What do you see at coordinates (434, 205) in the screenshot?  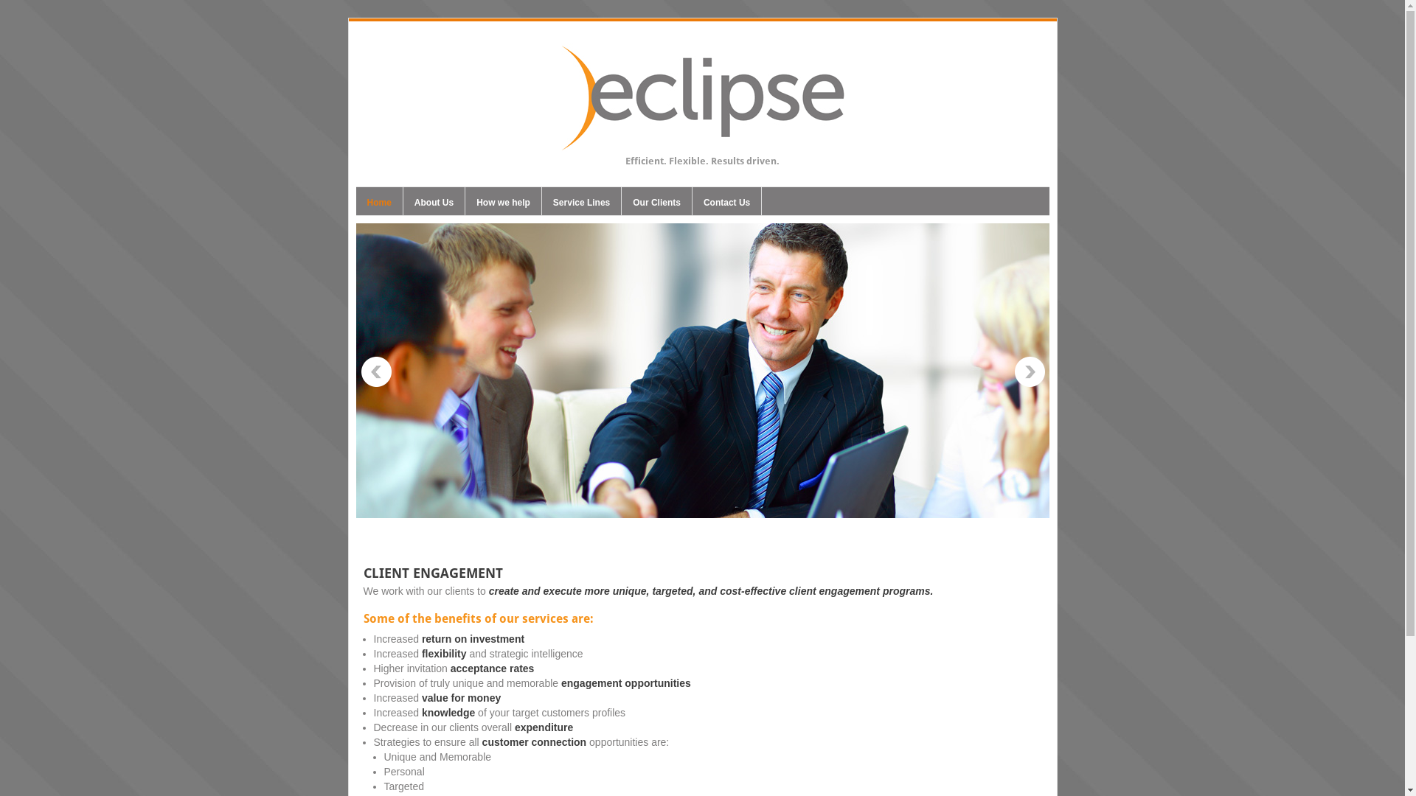 I see `About Us` at bounding box center [434, 205].